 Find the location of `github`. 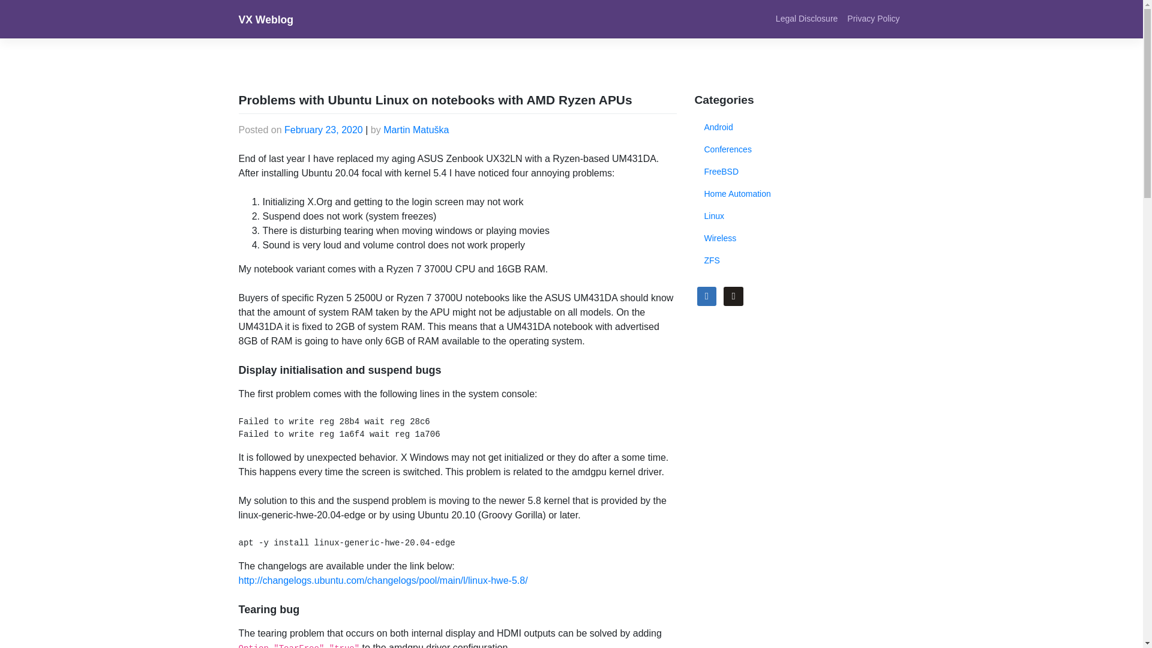

github is located at coordinates (733, 295).